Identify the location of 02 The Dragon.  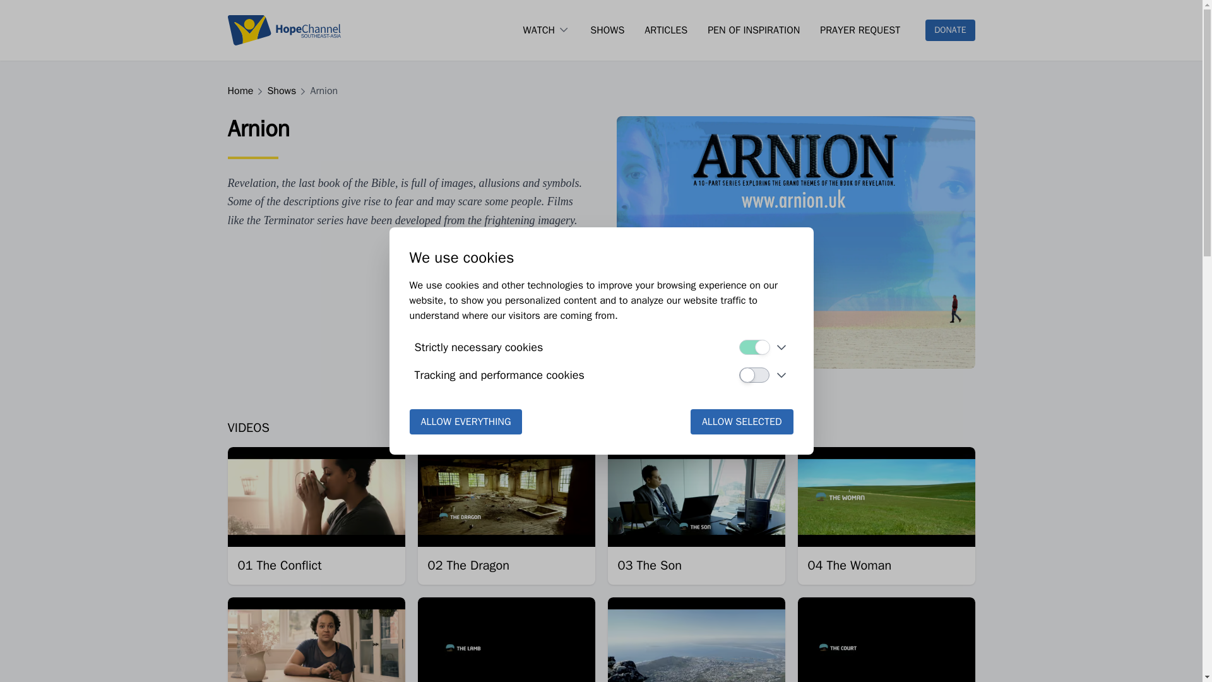
(468, 566).